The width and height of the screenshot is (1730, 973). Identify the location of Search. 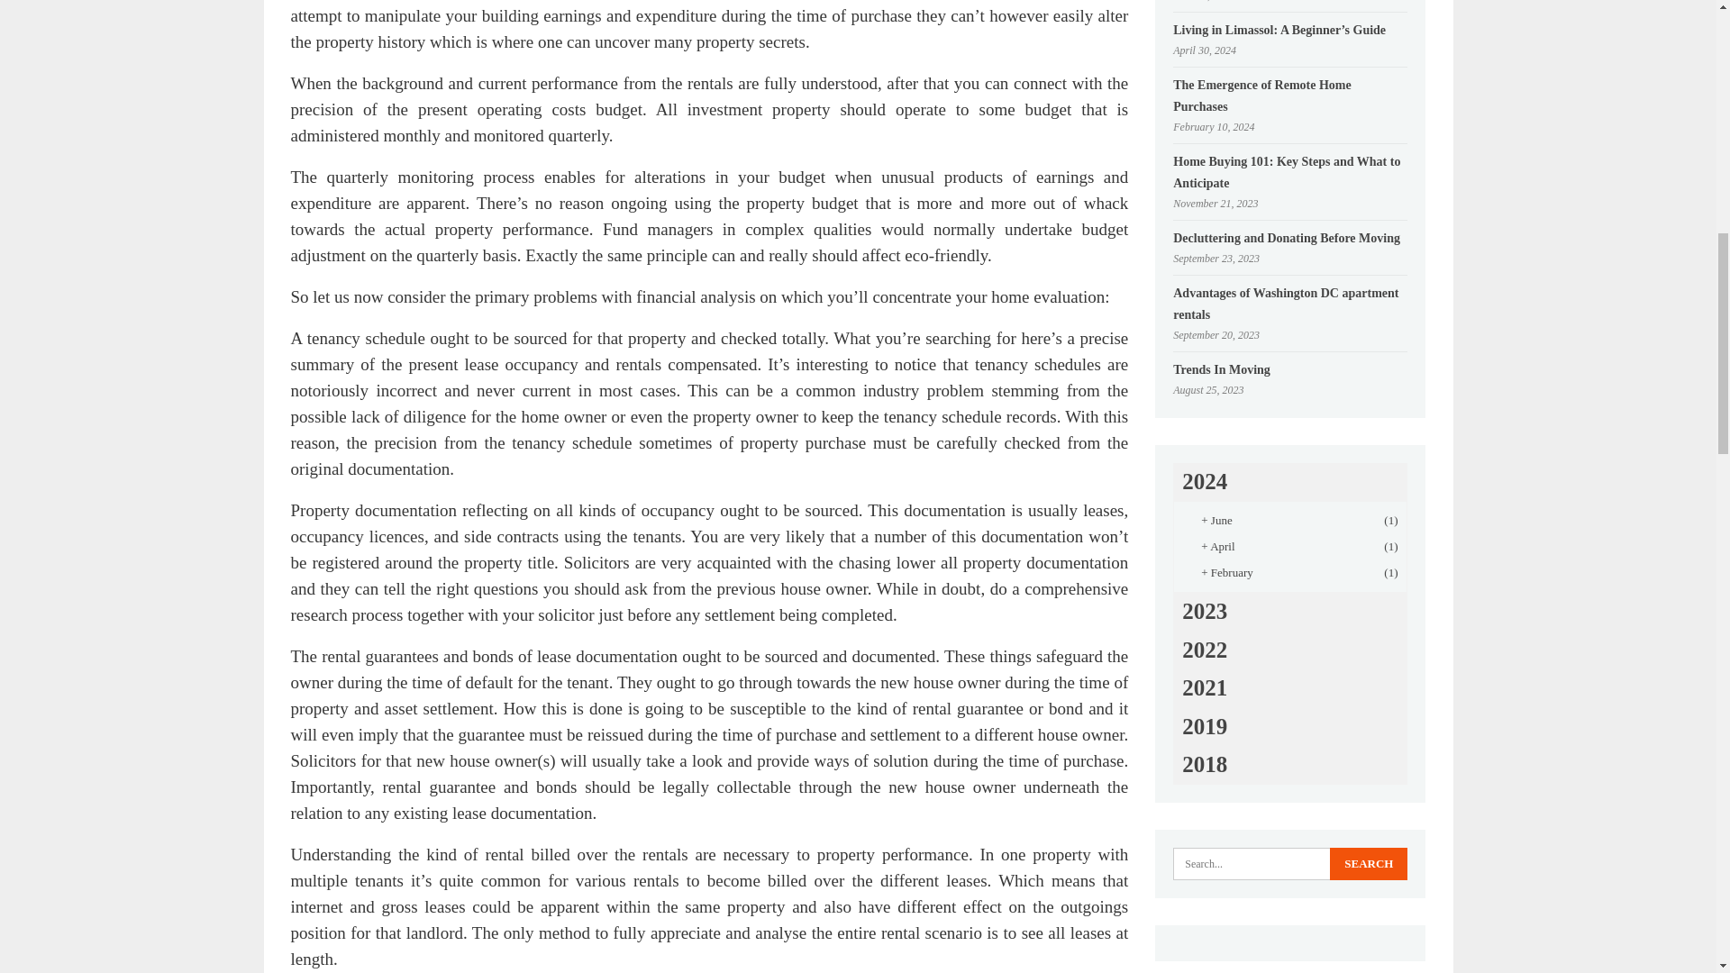
(1369, 863).